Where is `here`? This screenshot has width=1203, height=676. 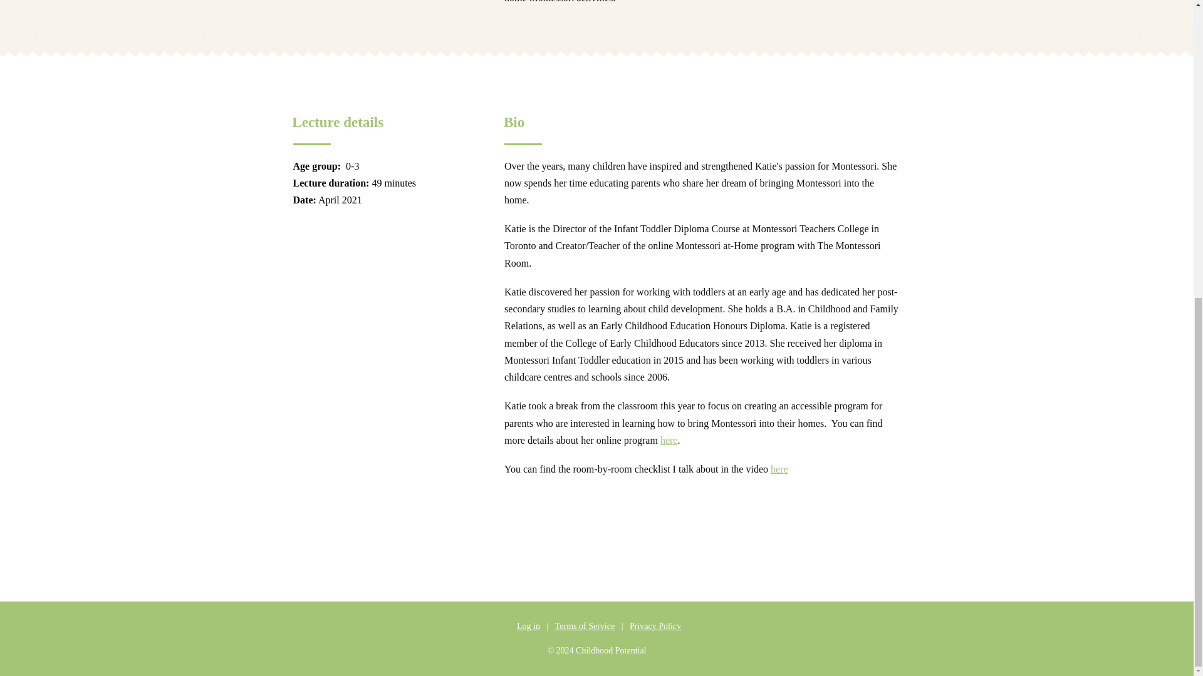 here is located at coordinates (669, 440).